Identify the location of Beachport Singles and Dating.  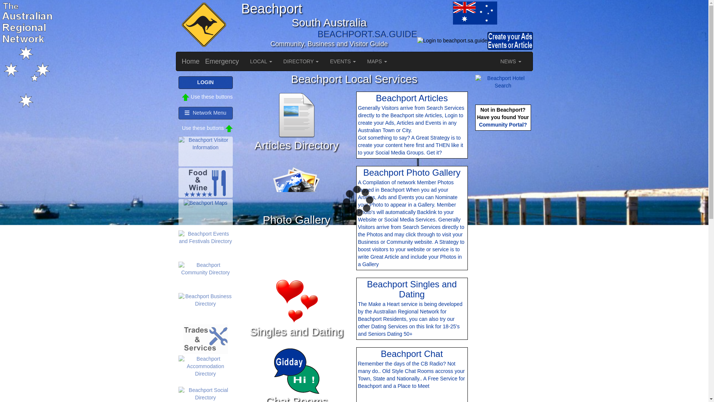
(297, 301).